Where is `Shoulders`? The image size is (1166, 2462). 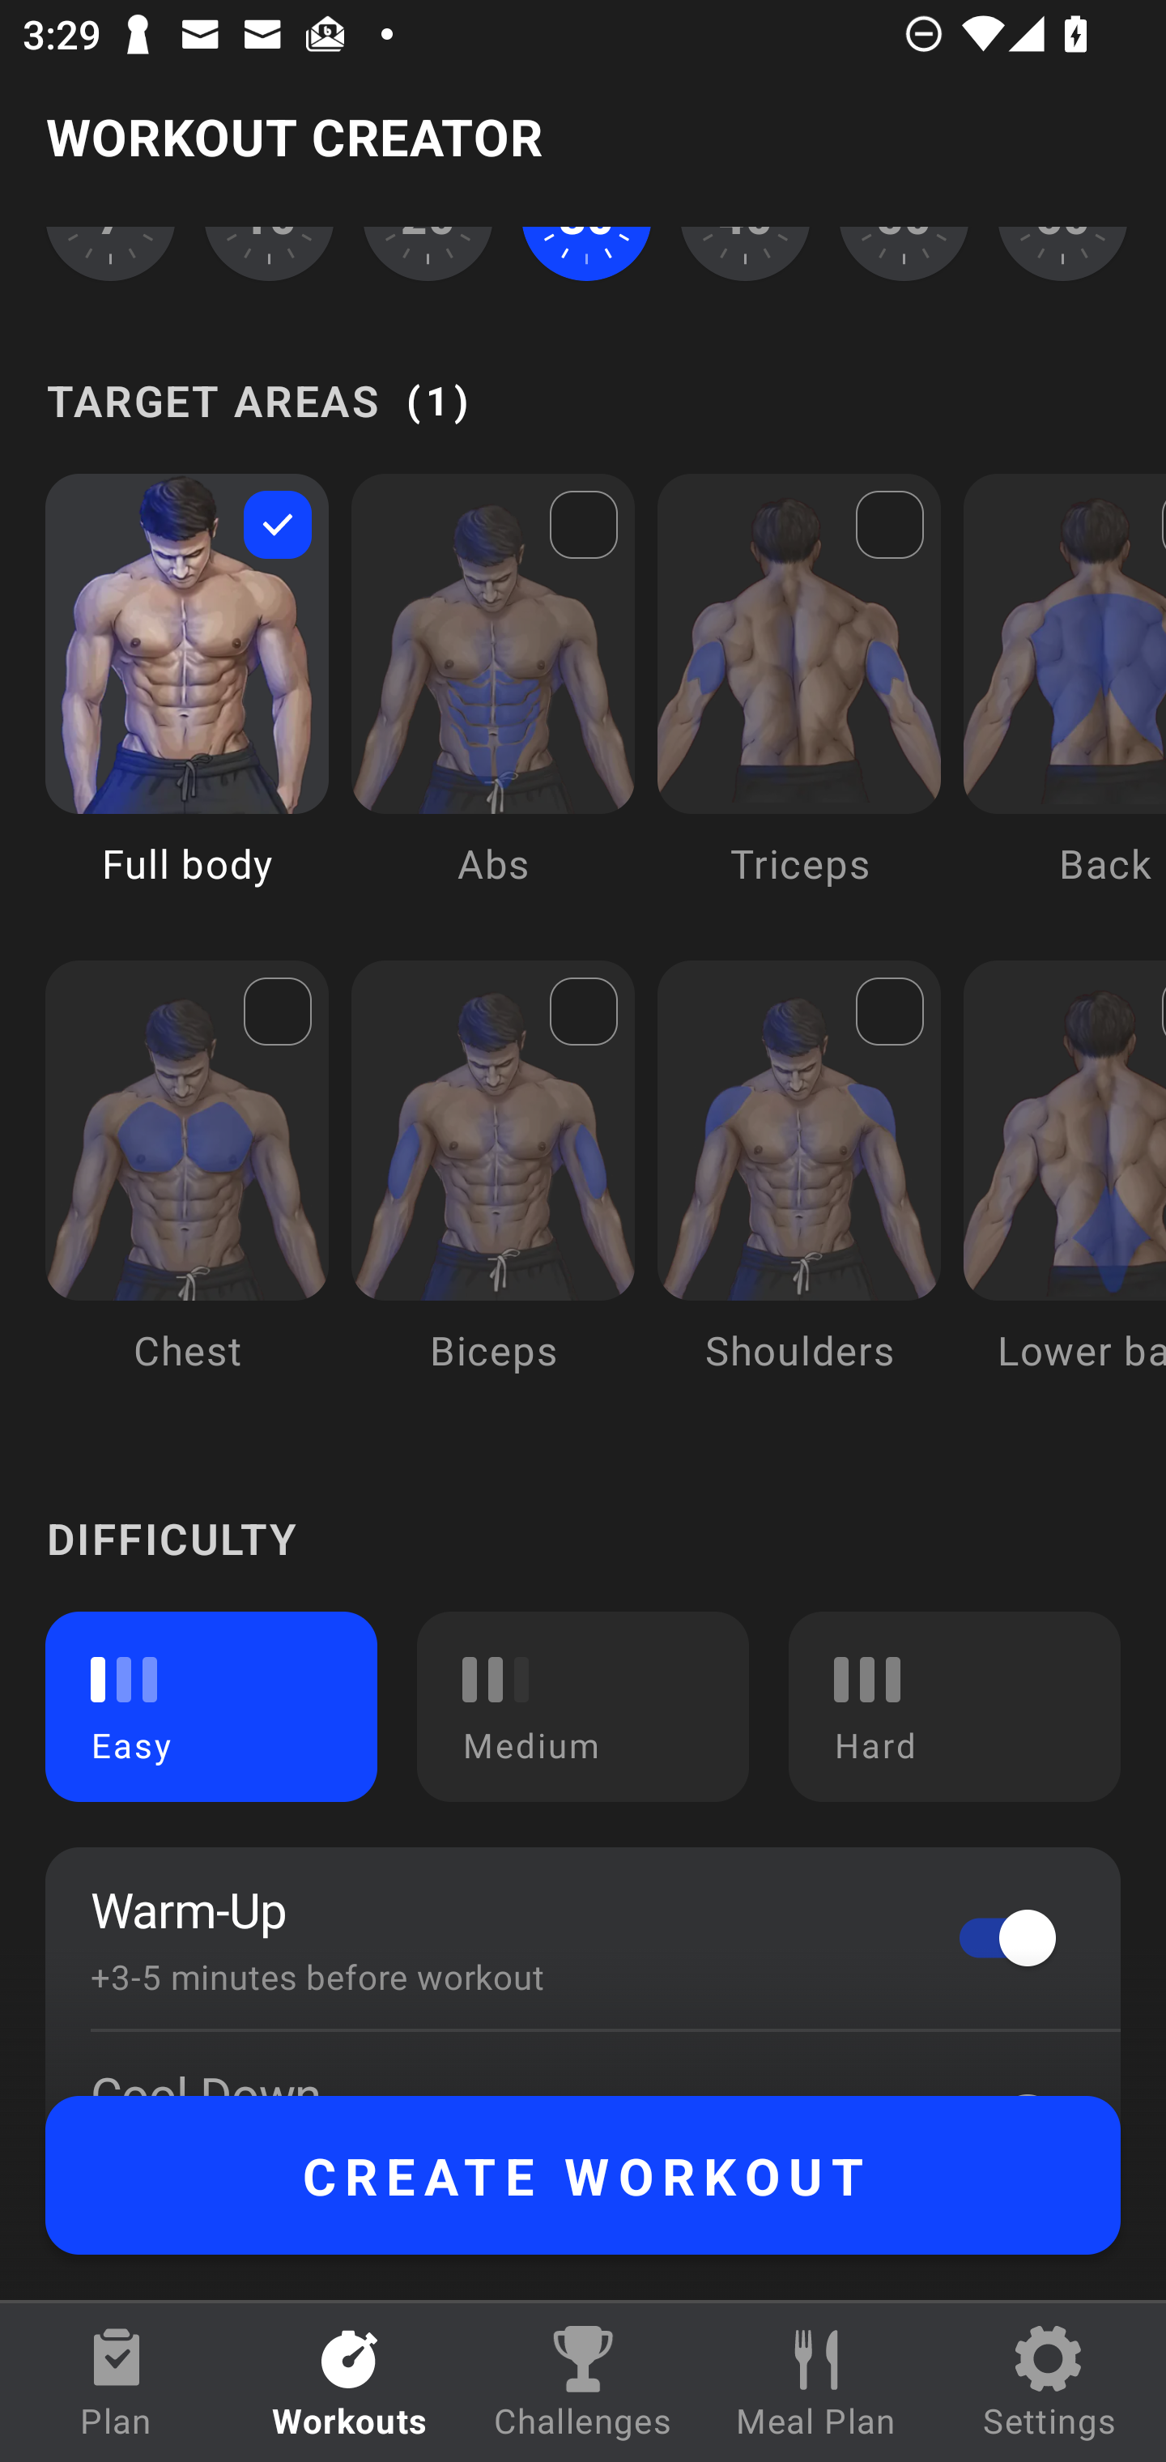
Shoulders is located at coordinates (799, 1189).